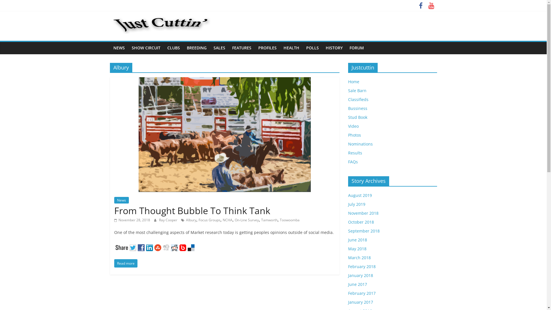 This screenshot has width=551, height=310. What do you see at coordinates (362, 293) in the screenshot?
I see `February 2017` at bounding box center [362, 293].